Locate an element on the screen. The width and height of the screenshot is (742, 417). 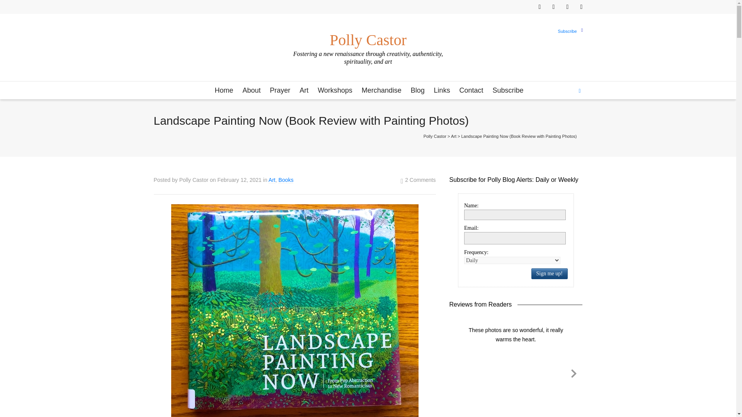
Prayer is located at coordinates (280, 91).